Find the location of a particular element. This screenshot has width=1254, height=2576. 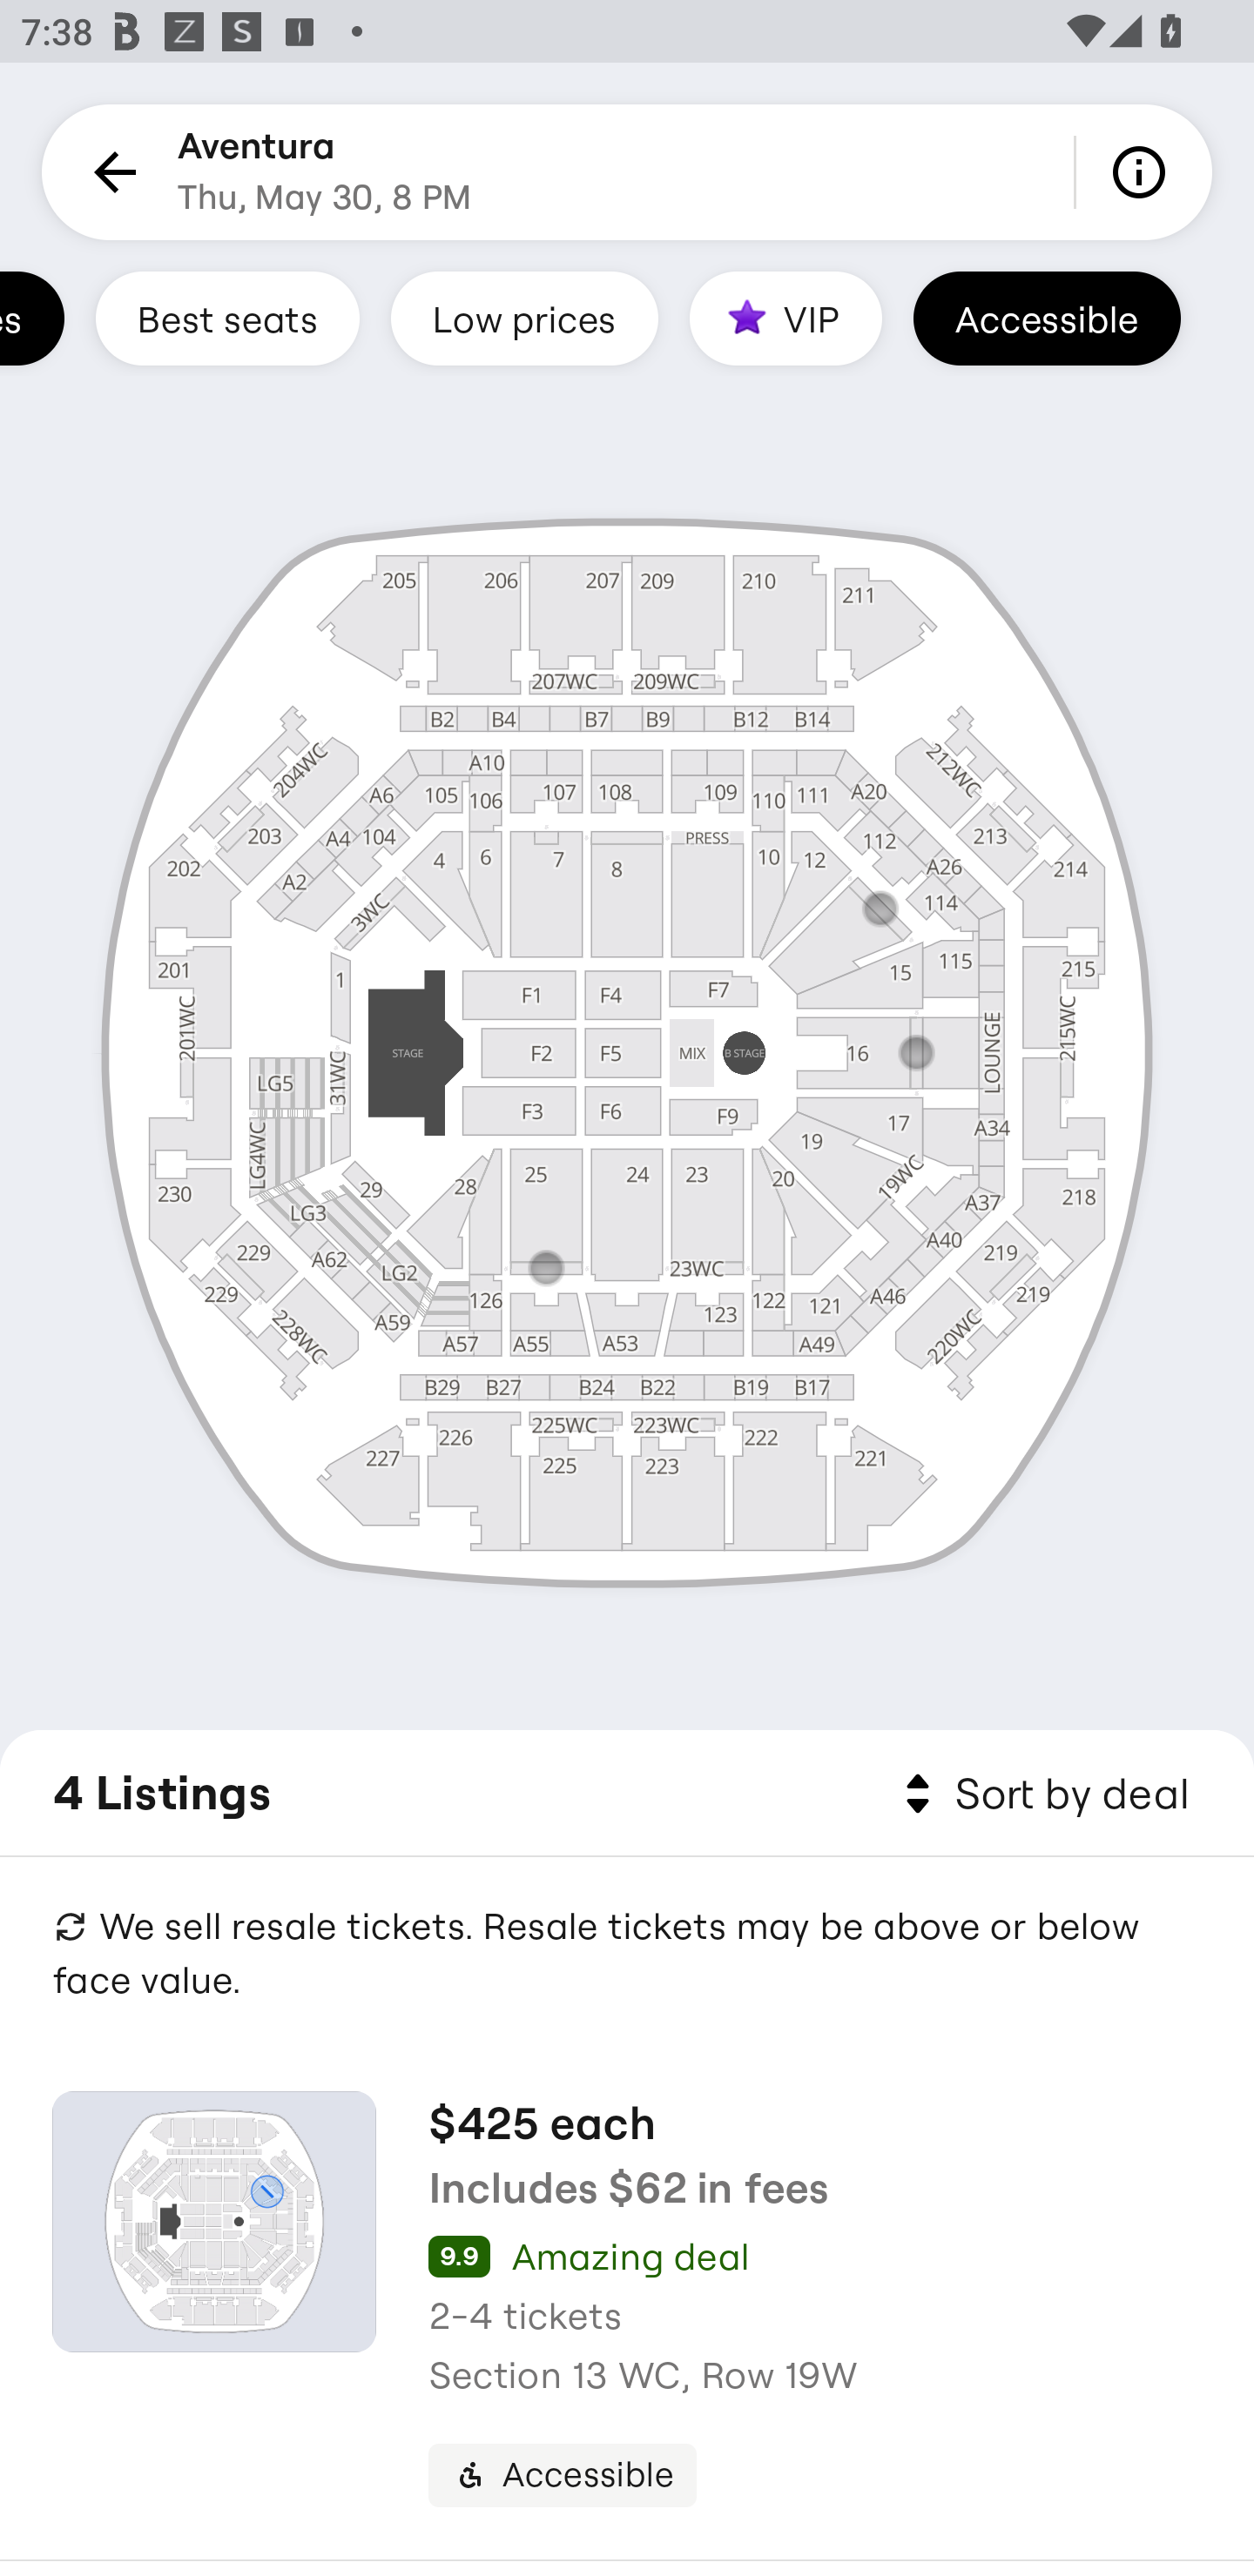

Accessible is located at coordinates (1047, 318).